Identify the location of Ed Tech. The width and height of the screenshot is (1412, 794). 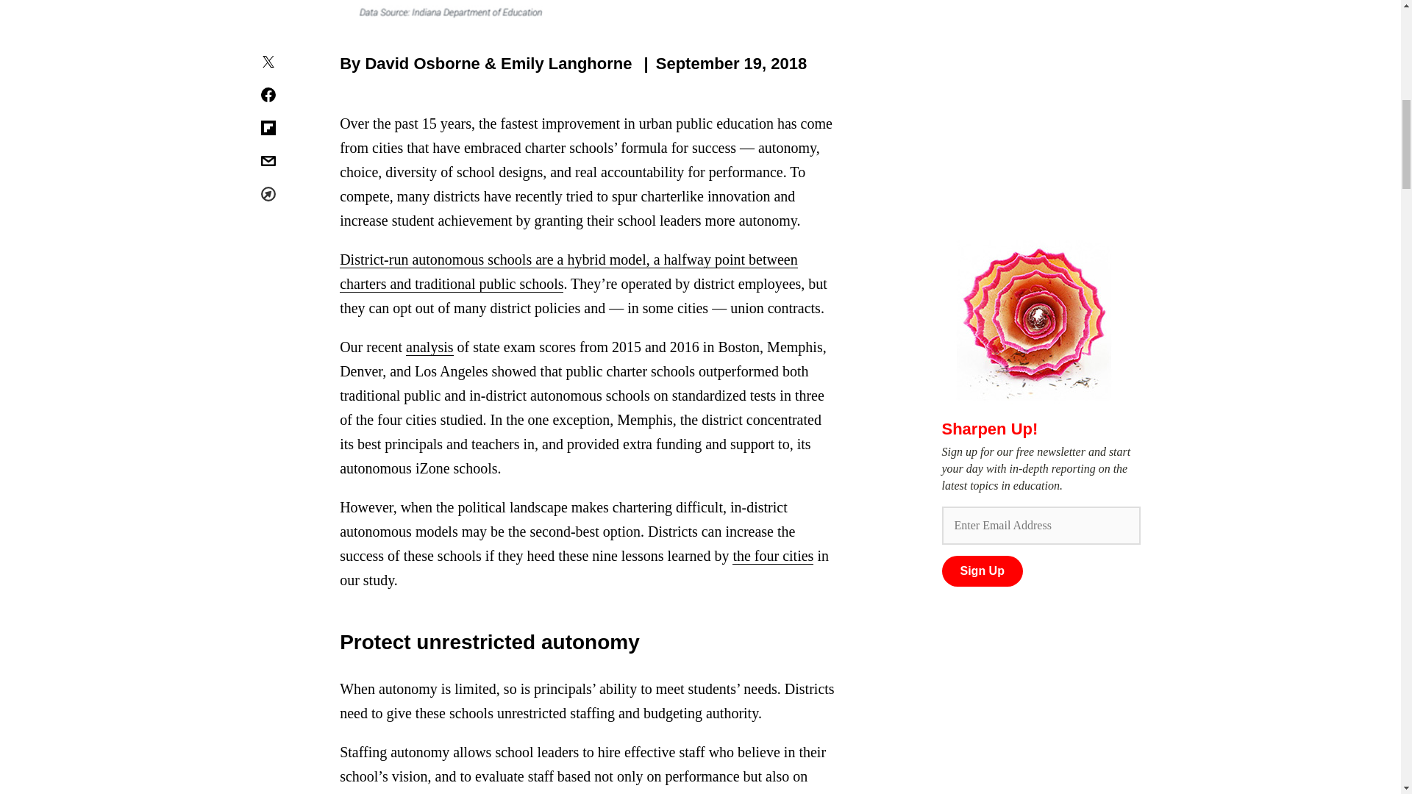
(757, 301).